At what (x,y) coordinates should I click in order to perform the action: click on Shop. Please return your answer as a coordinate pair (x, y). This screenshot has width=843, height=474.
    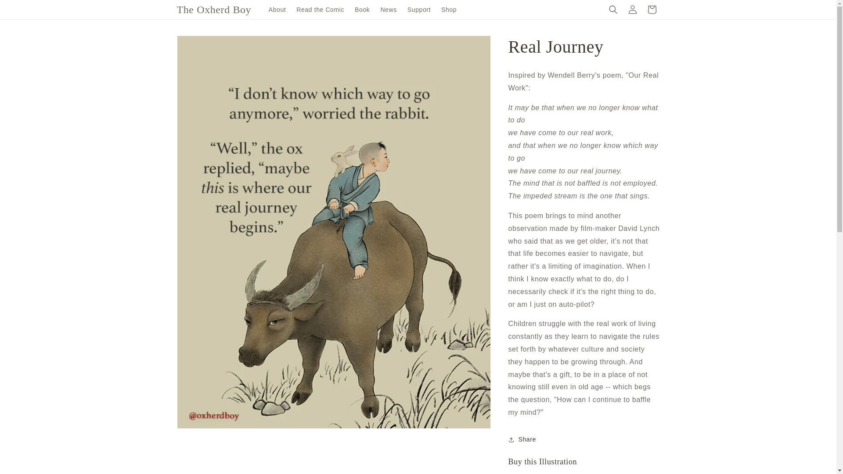
    Looking at the image, I should click on (449, 10).